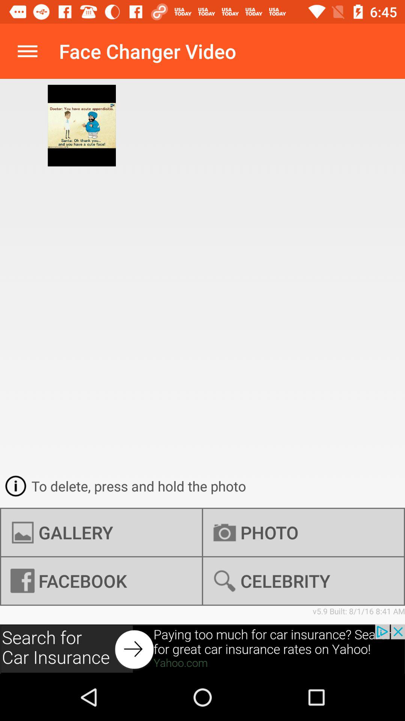 Image resolution: width=405 pixels, height=721 pixels. What do you see at coordinates (28, 51) in the screenshot?
I see `options button` at bounding box center [28, 51].